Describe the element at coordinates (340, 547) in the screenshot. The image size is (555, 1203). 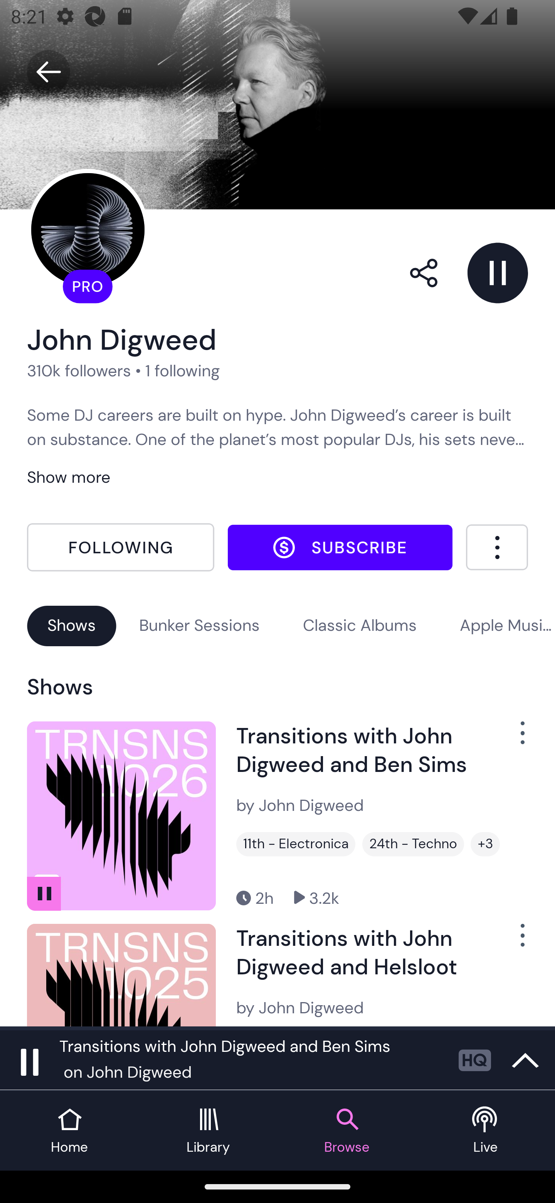
I see `Subscribe SUBSCRIBE` at that location.